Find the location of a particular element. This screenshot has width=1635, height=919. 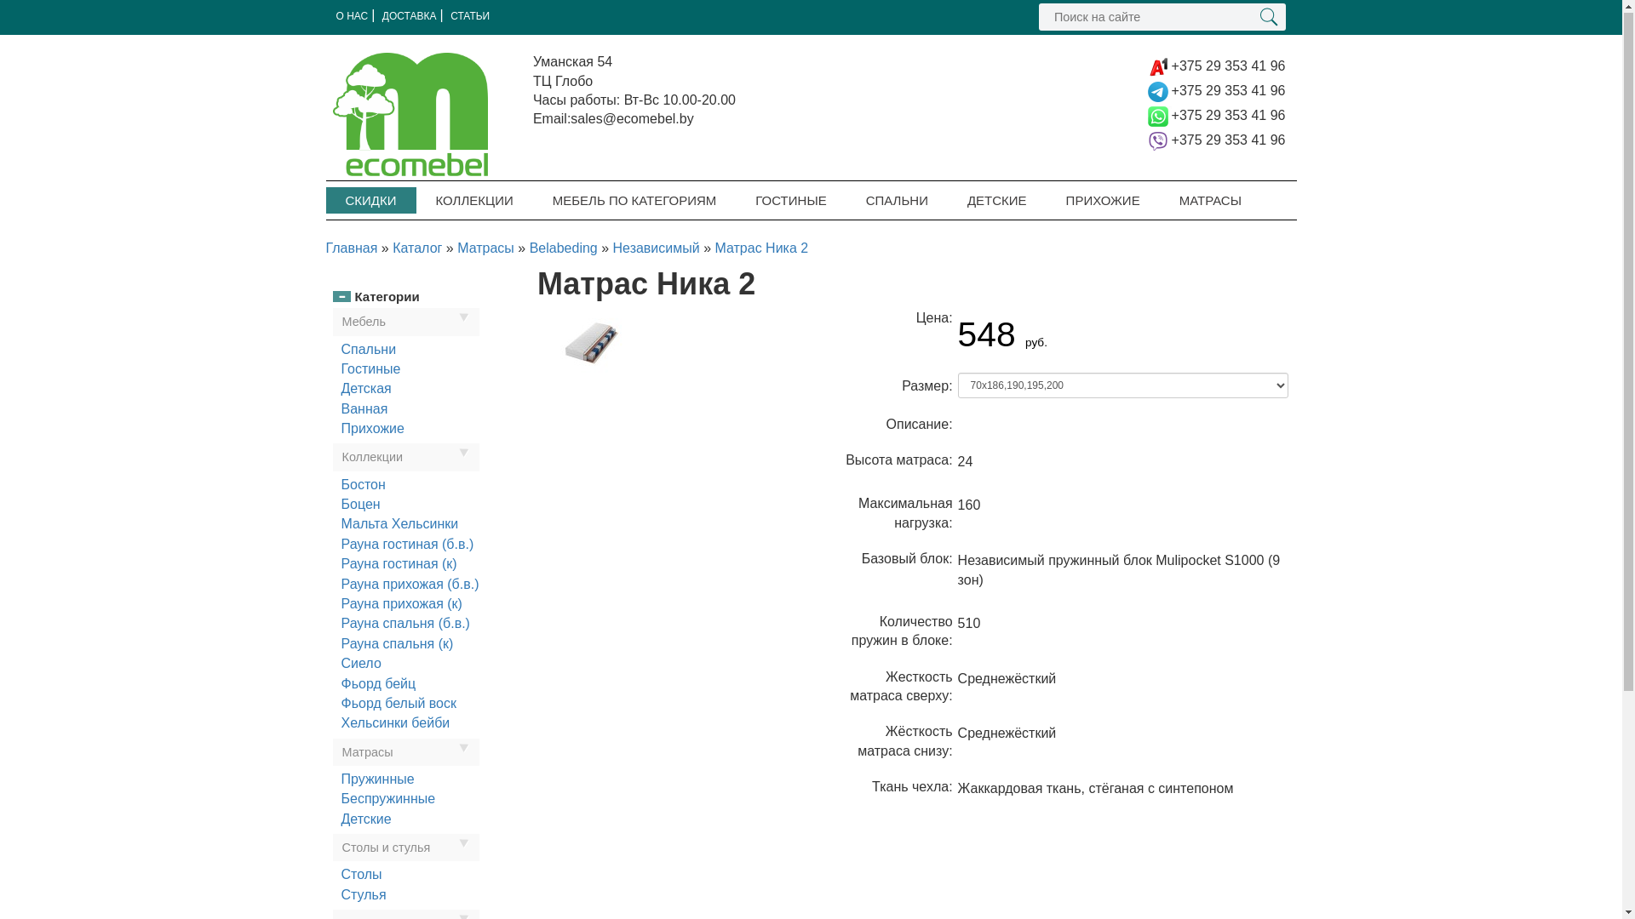

WhatsApp is located at coordinates (1158, 116).